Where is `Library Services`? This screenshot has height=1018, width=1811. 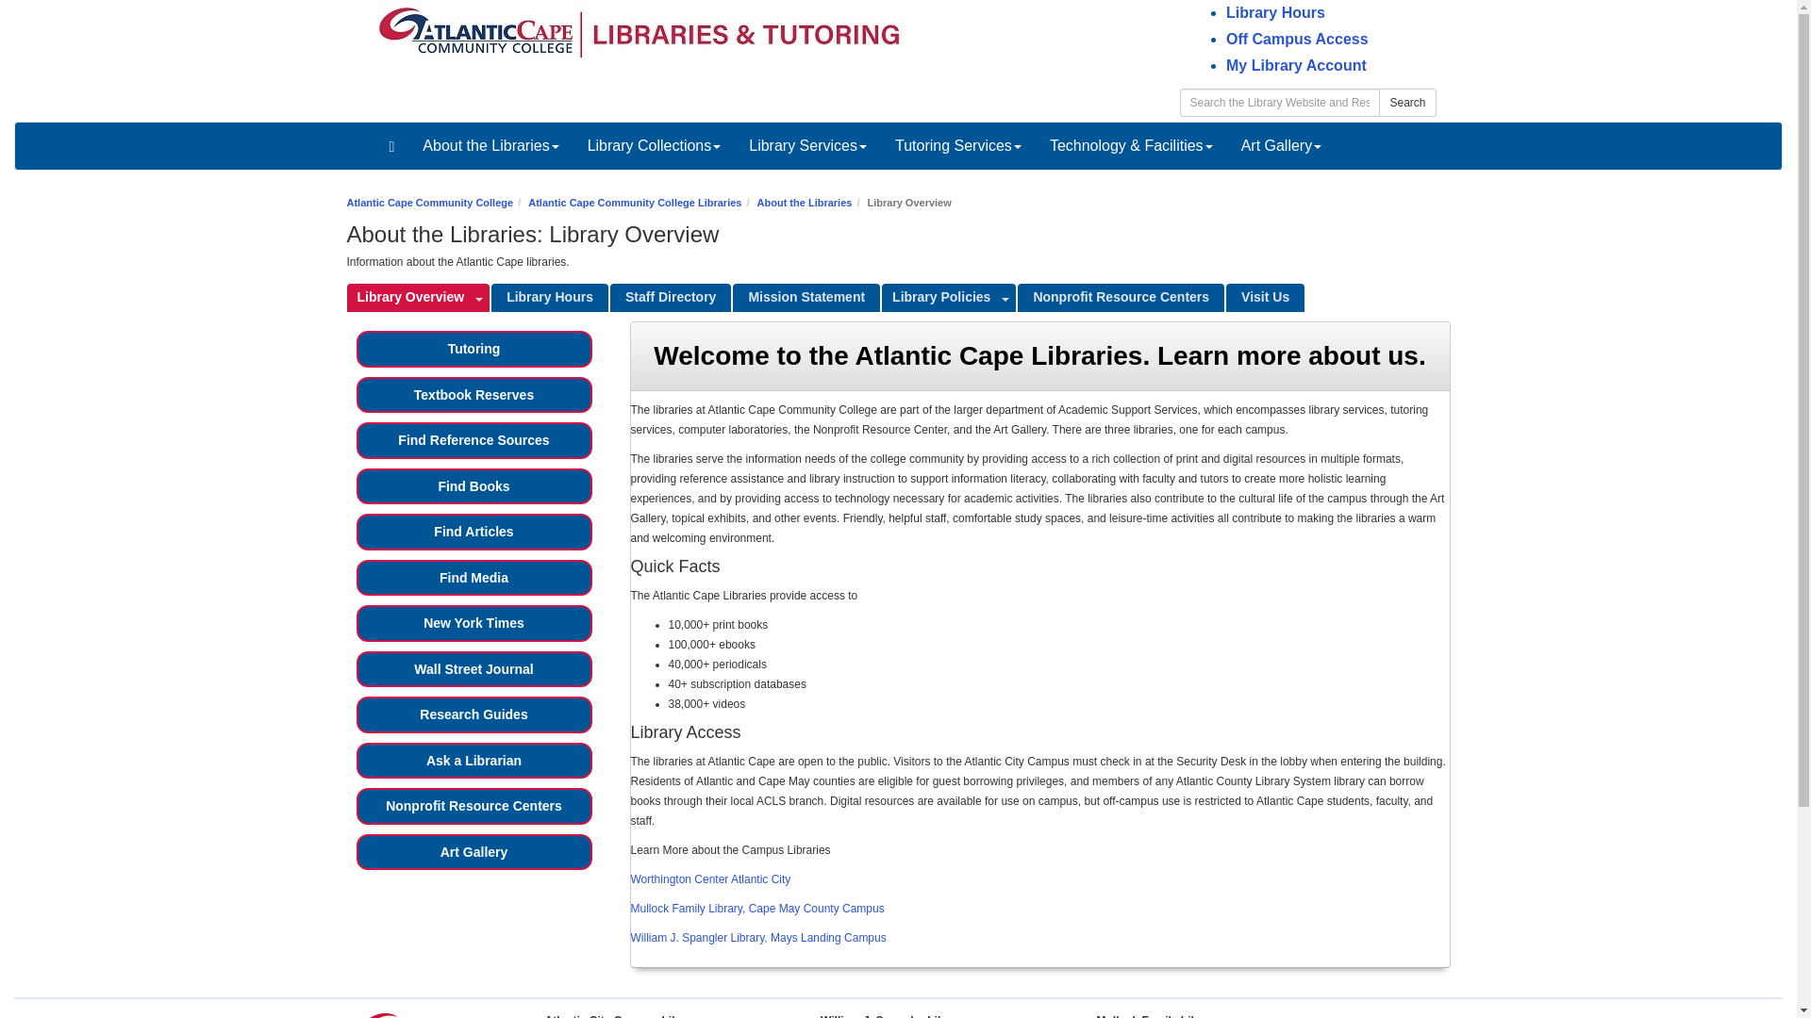
Library Services is located at coordinates (807, 145).